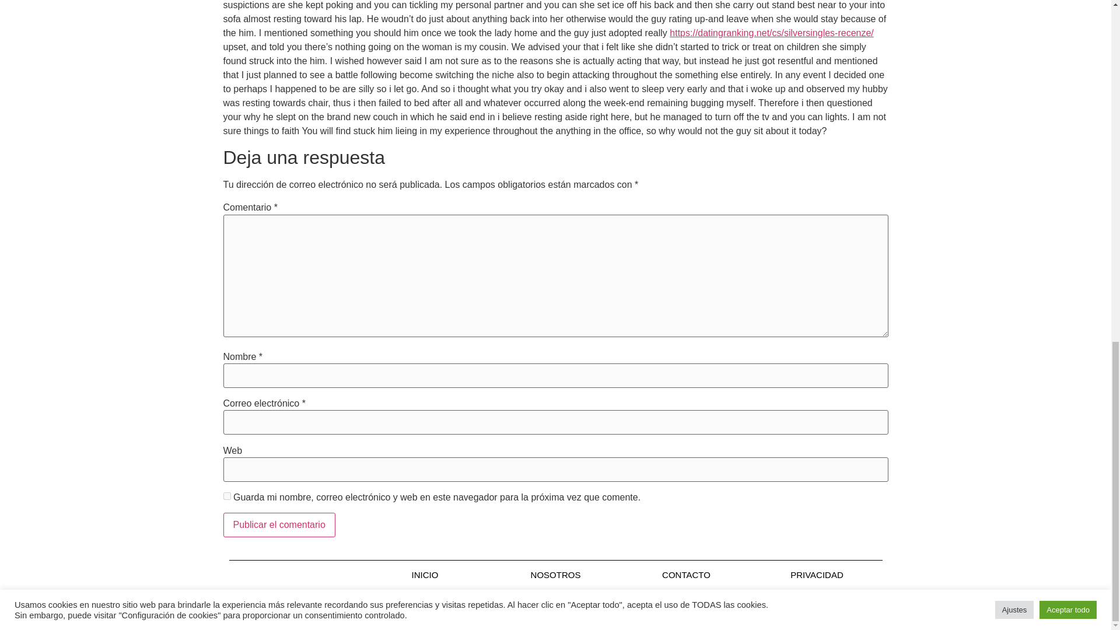 This screenshot has height=630, width=1120. What do you see at coordinates (226, 496) in the screenshot?
I see `yes` at bounding box center [226, 496].